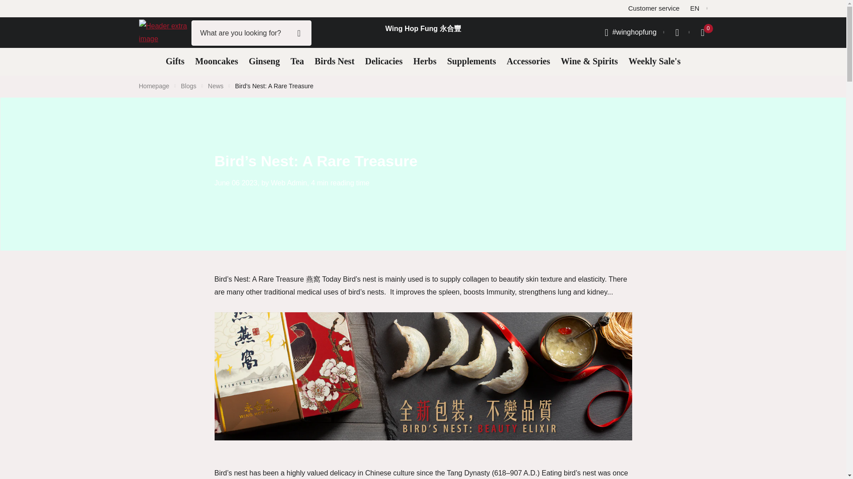  Describe the element at coordinates (653, 9) in the screenshot. I see `Customer service` at that location.